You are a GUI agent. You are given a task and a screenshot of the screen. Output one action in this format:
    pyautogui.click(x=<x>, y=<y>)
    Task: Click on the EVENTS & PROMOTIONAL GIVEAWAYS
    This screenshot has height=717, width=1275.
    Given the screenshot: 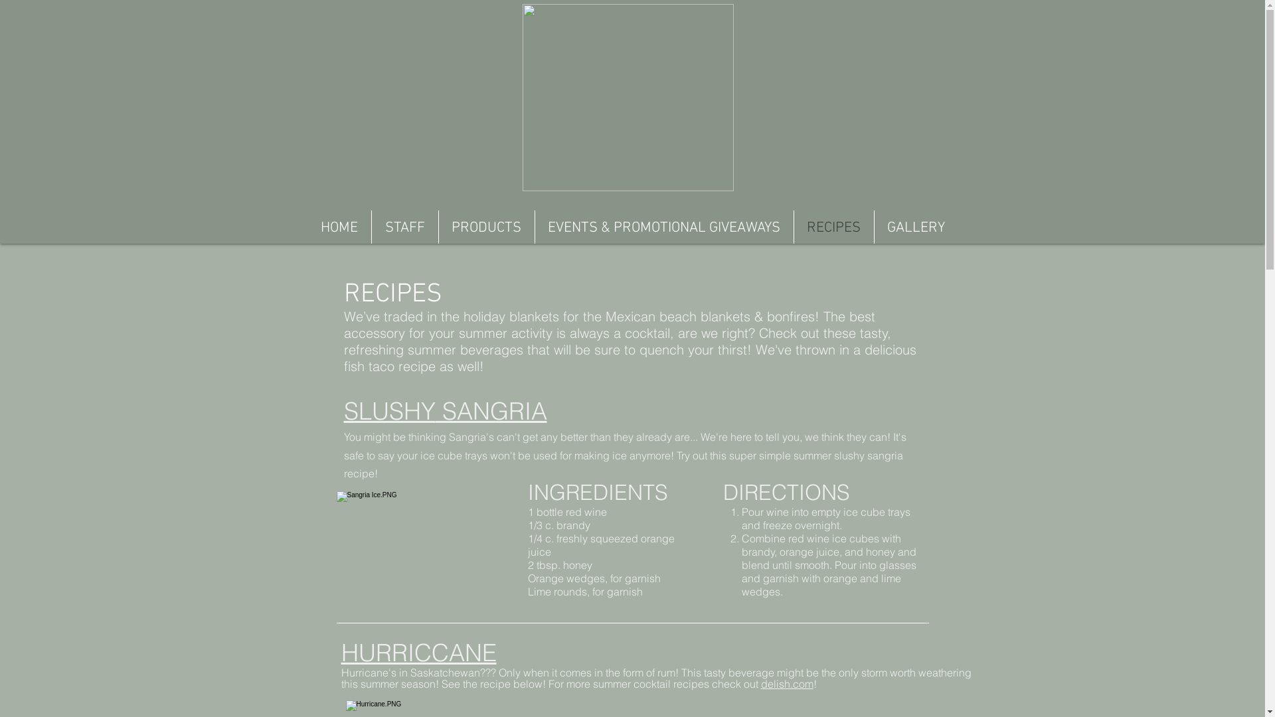 What is the action you would take?
    pyautogui.click(x=664, y=227)
    